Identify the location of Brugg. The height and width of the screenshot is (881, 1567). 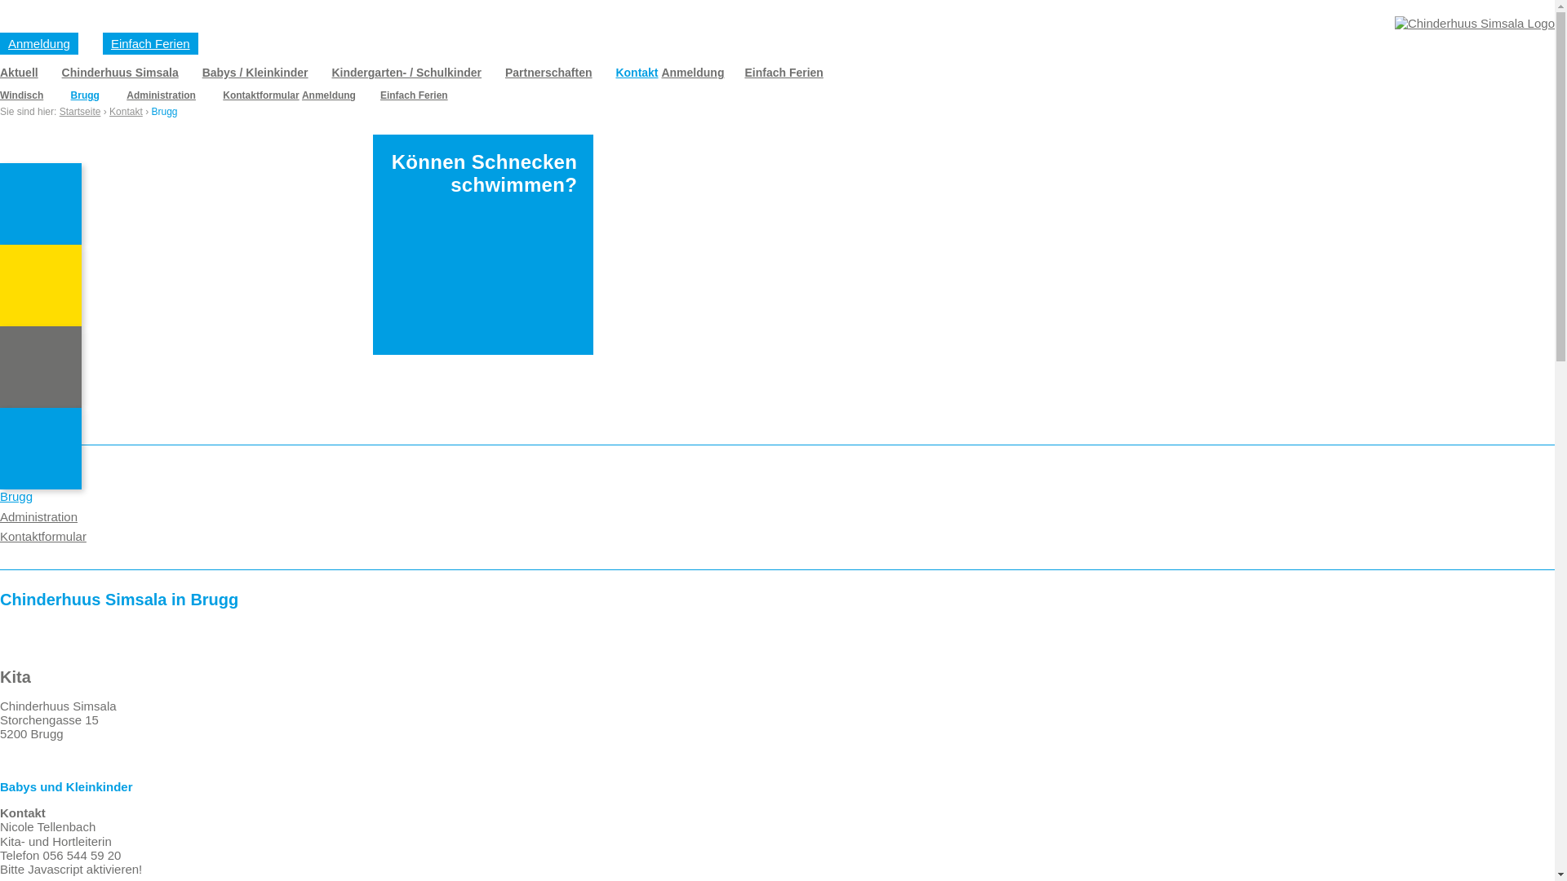
(16, 496).